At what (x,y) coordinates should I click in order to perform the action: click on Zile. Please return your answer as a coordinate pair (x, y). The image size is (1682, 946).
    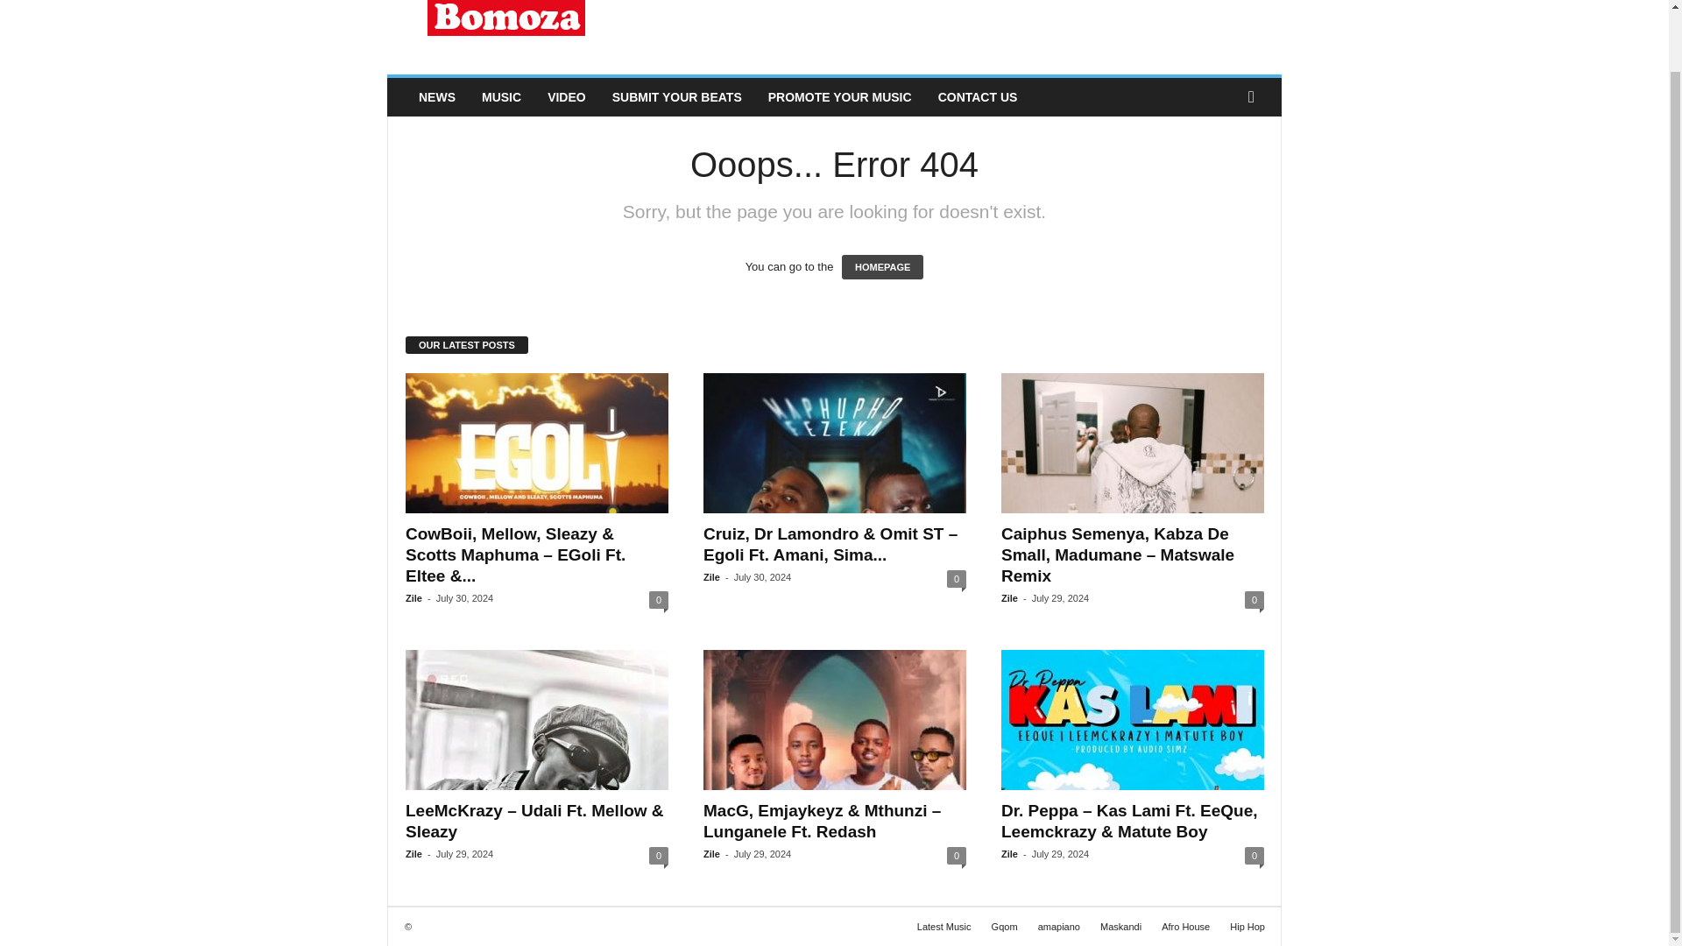
    Looking at the image, I should click on (711, 577).